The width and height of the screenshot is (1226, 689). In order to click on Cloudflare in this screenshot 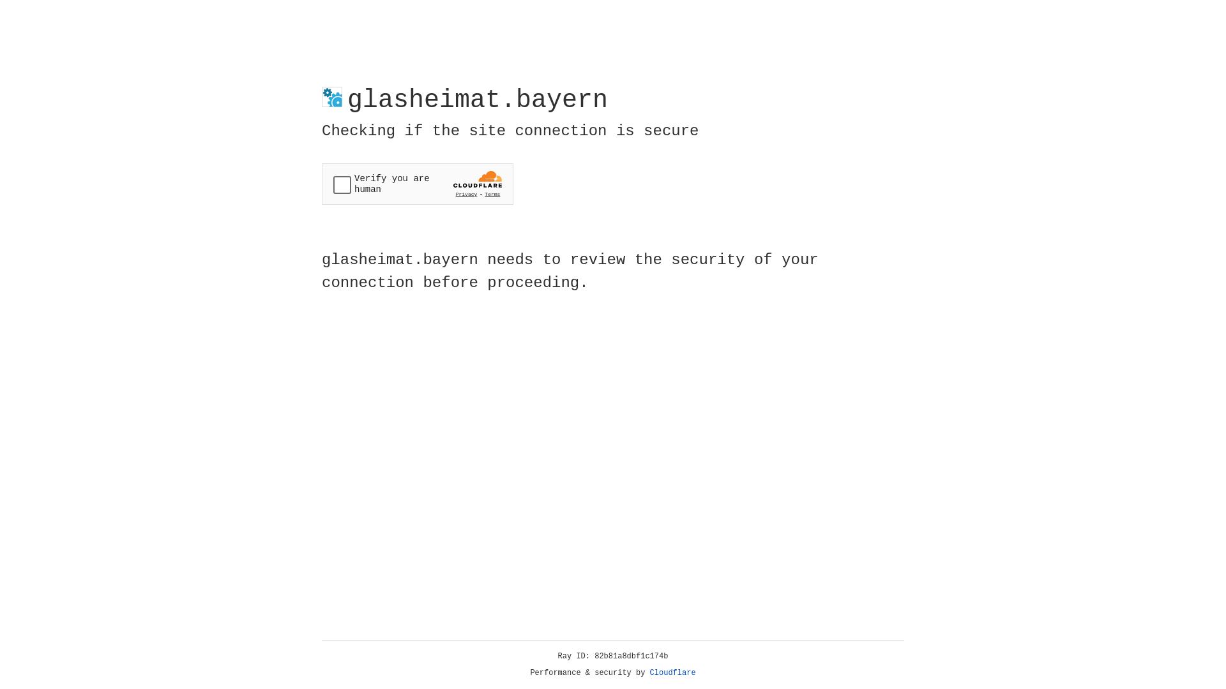, I will do `click(673, 673)`.